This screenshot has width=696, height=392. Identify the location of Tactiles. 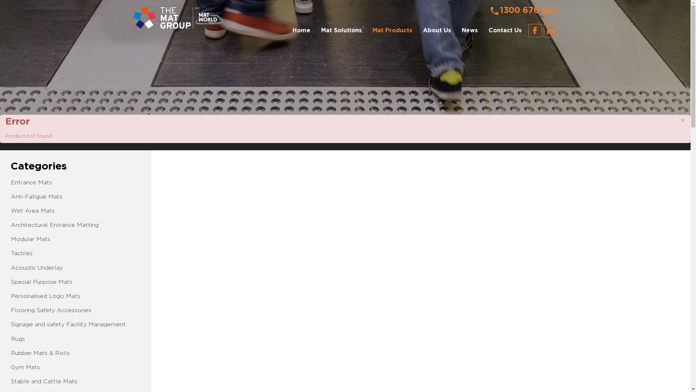
(22, 253).